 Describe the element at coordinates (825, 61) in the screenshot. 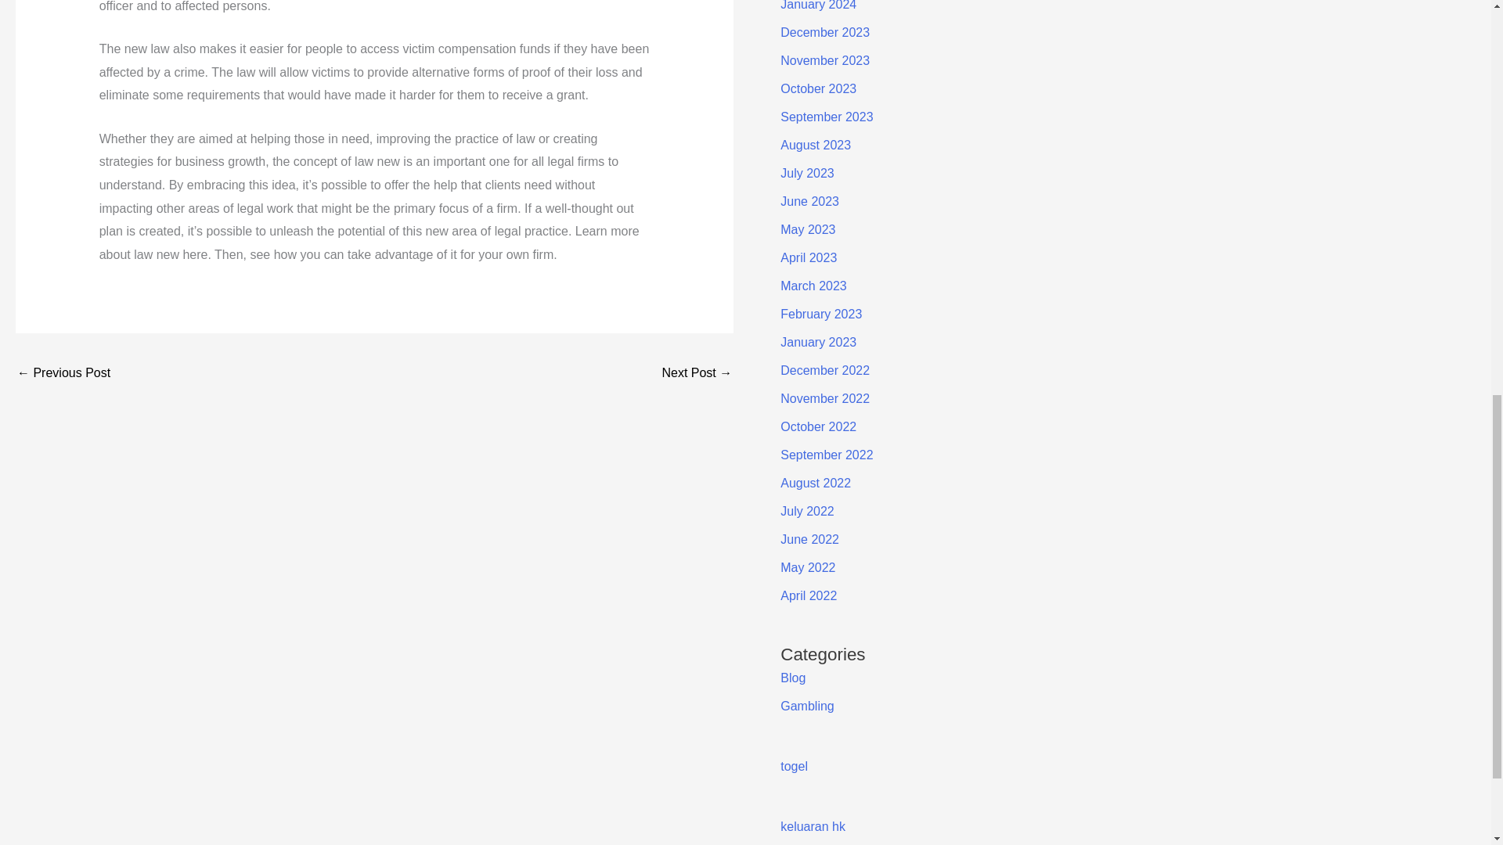

I see `November 2023` at that location.